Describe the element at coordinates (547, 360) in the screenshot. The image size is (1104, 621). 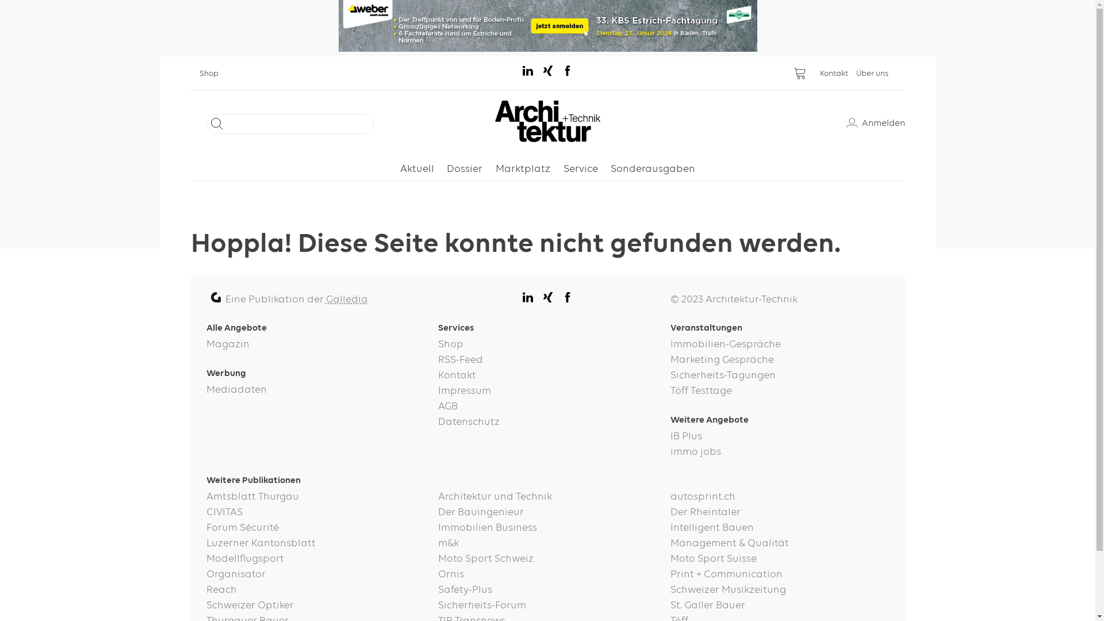
I see `RSS-Feed` at that location.